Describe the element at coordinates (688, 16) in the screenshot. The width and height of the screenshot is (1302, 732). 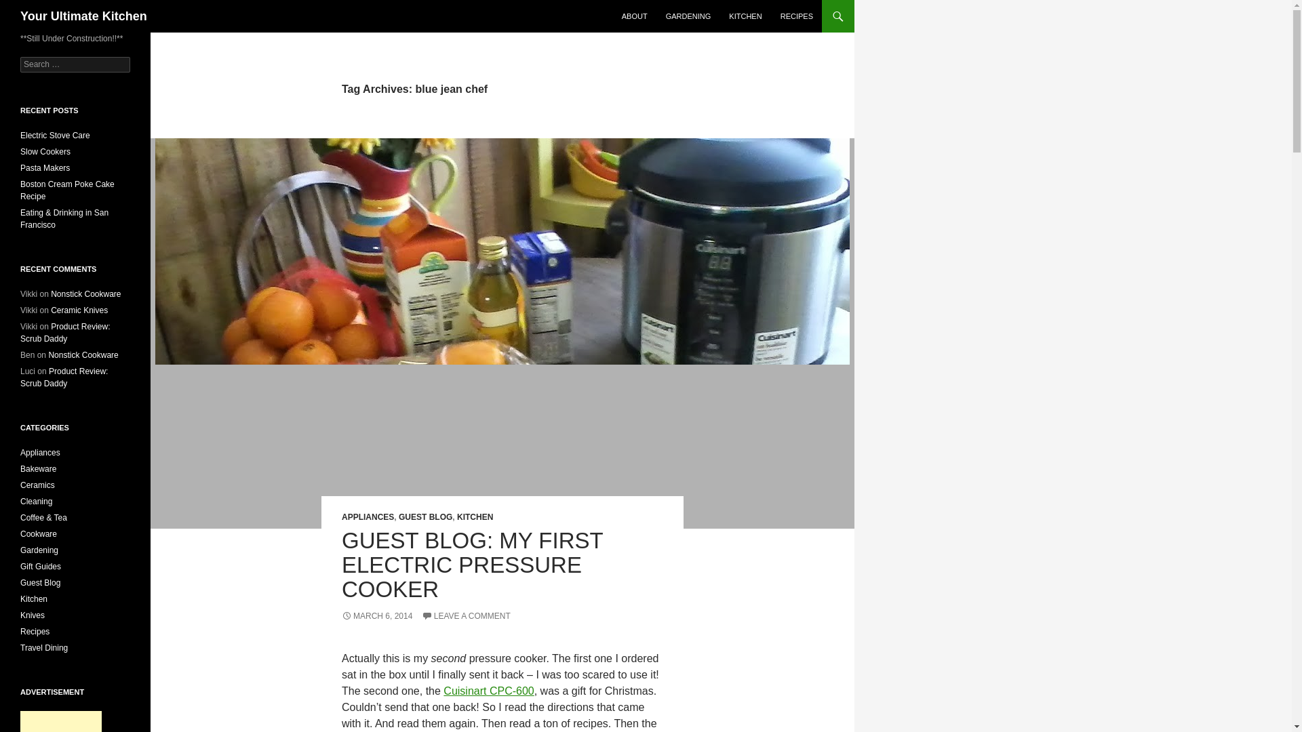
I see `GARDENING` at that location.